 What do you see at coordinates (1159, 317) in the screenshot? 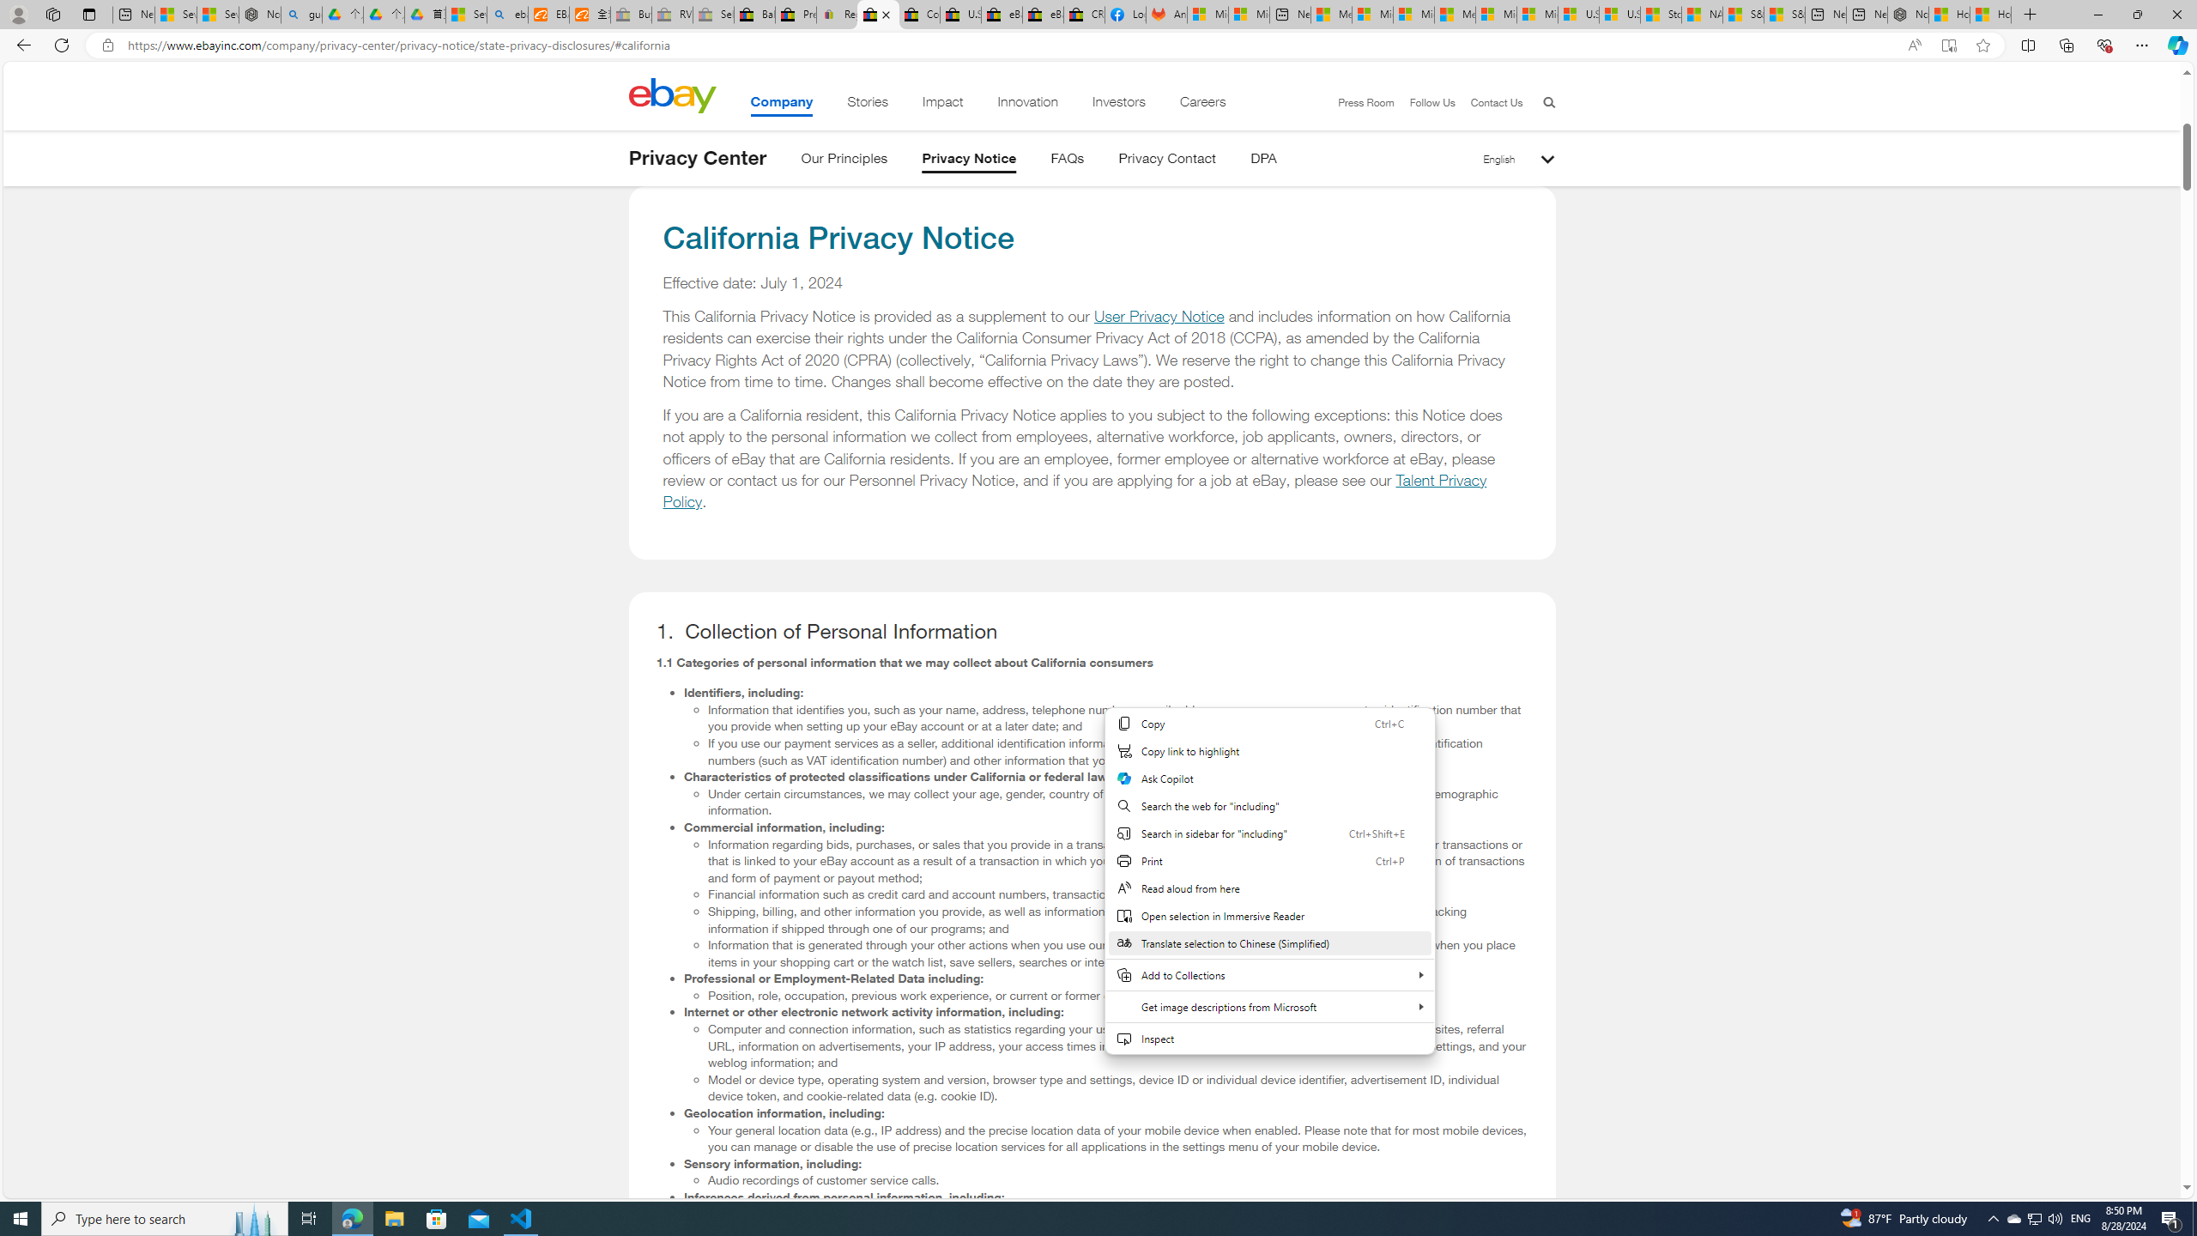
I see `User Privacy Notice` at bounding box center [1159, 317].